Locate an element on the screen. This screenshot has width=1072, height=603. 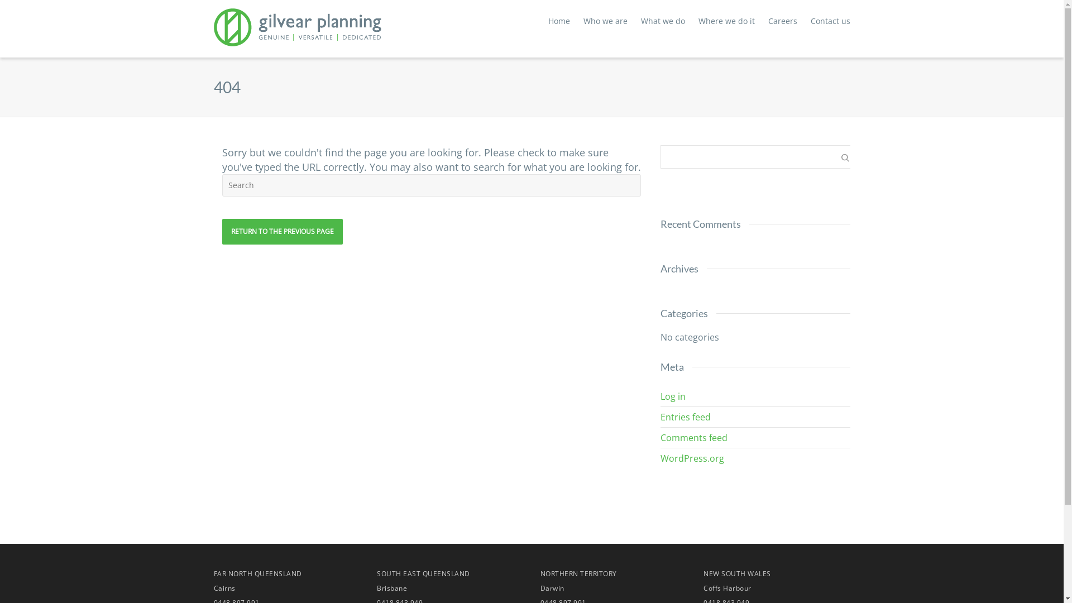
Entries feed is located at coordinates (759, 417).